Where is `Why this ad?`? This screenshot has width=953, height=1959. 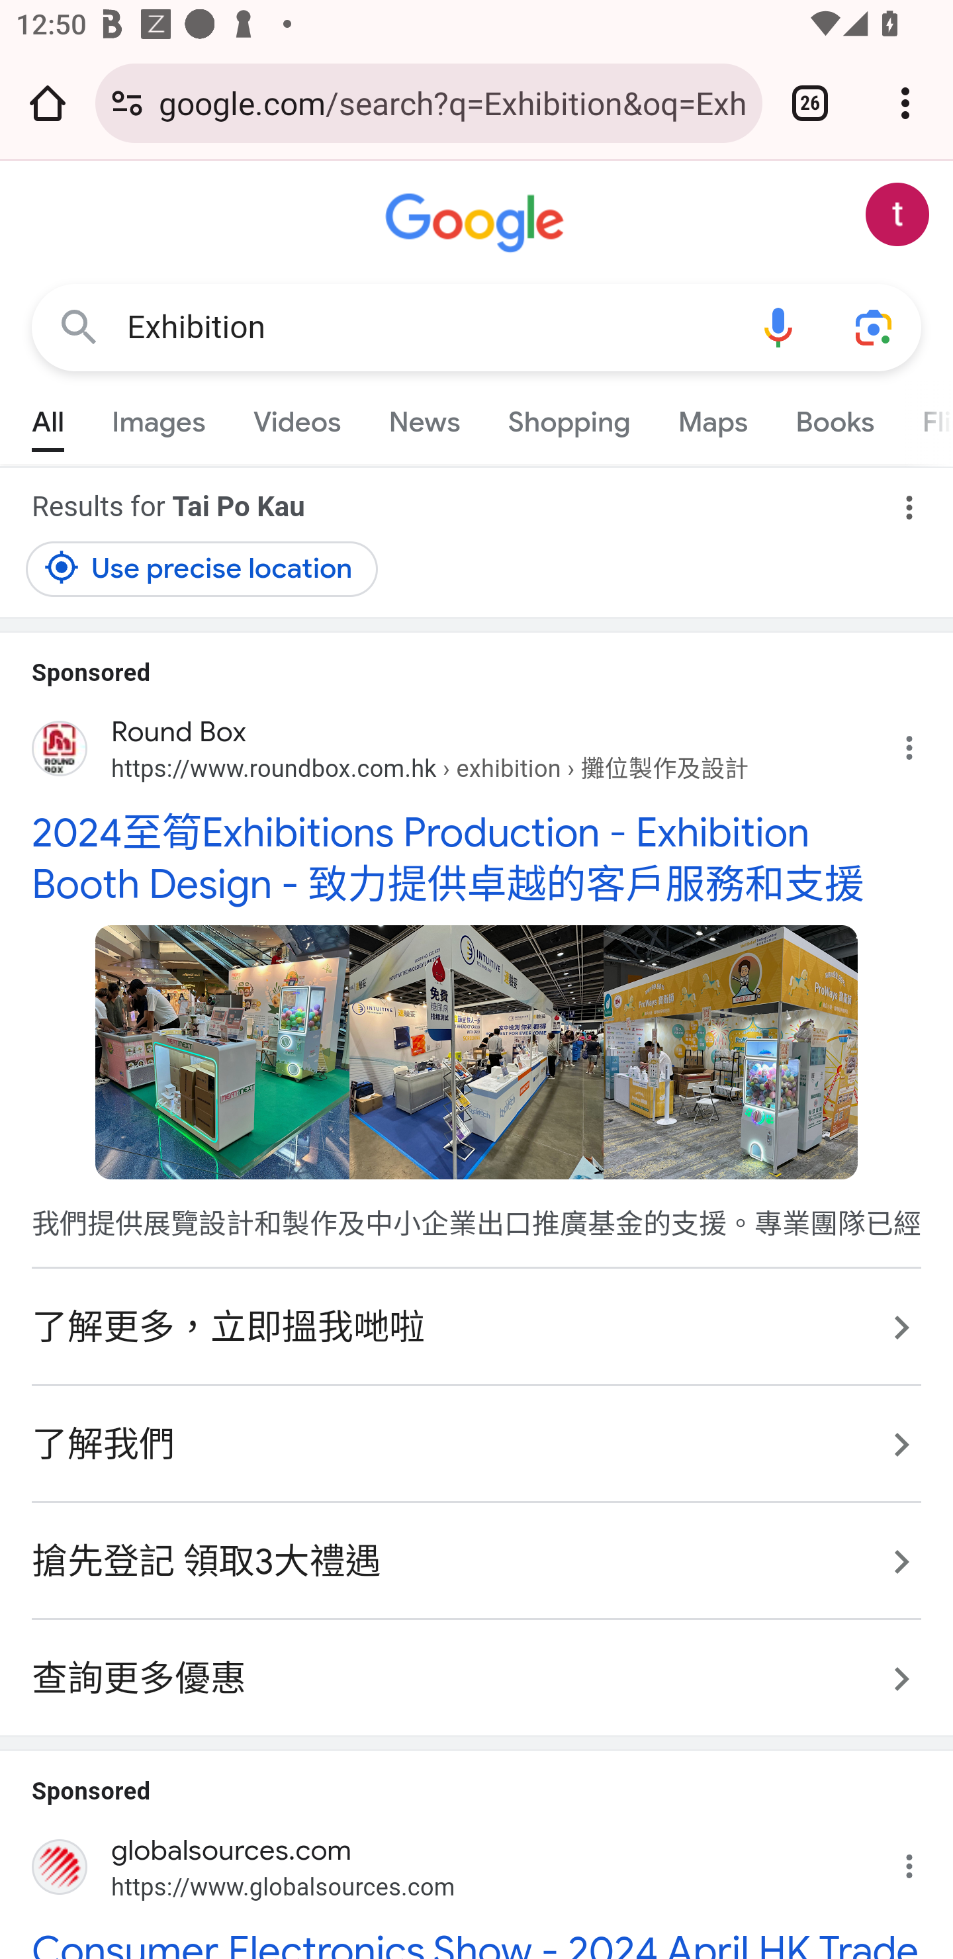 Why this ad? is located at coordinates (922, 1860).